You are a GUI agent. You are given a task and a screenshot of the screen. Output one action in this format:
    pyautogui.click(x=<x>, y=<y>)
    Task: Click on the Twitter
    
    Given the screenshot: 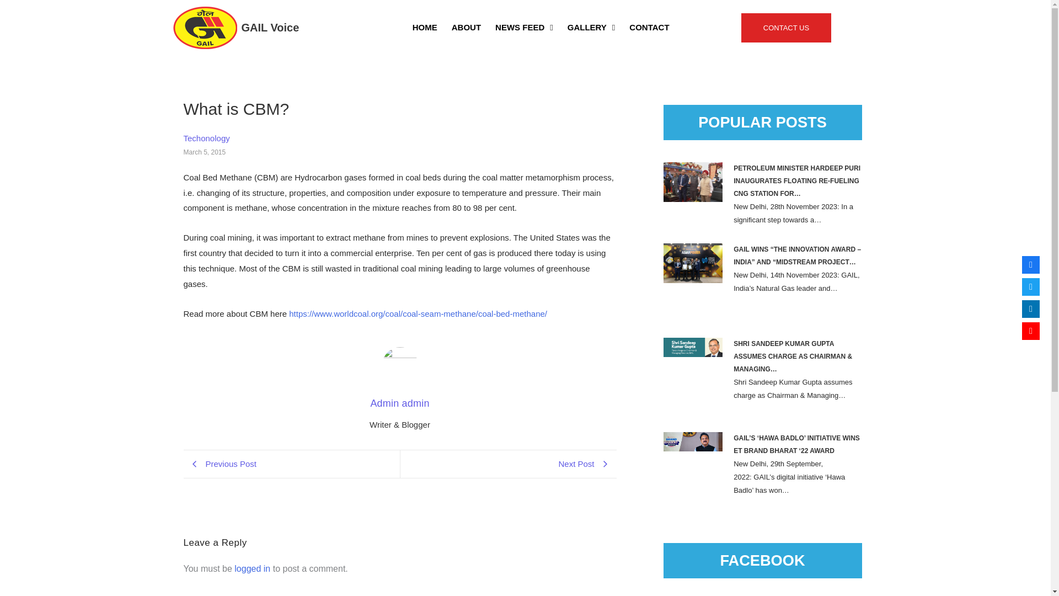 What is the action you would take?
    pyautogui.click(x=1030, y=287)
    